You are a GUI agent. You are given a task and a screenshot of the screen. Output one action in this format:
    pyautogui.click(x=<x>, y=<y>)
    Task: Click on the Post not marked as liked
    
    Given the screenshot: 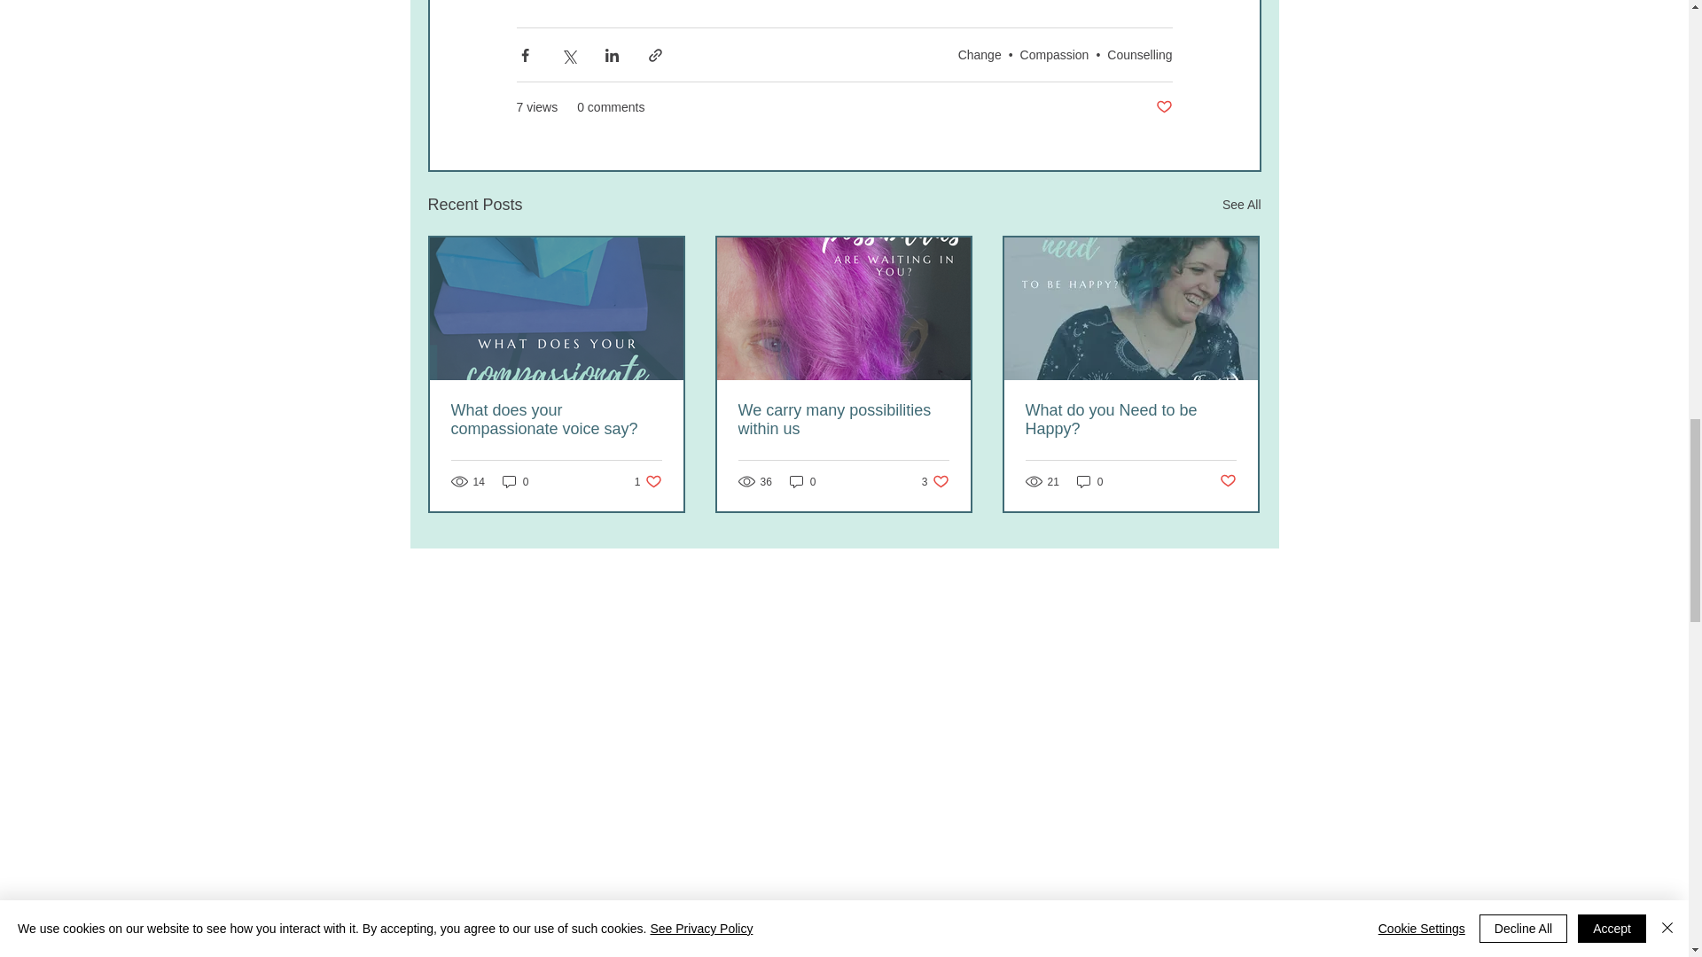 What is the action you would take?
    pyautogui.click(x=648, y=480)
    